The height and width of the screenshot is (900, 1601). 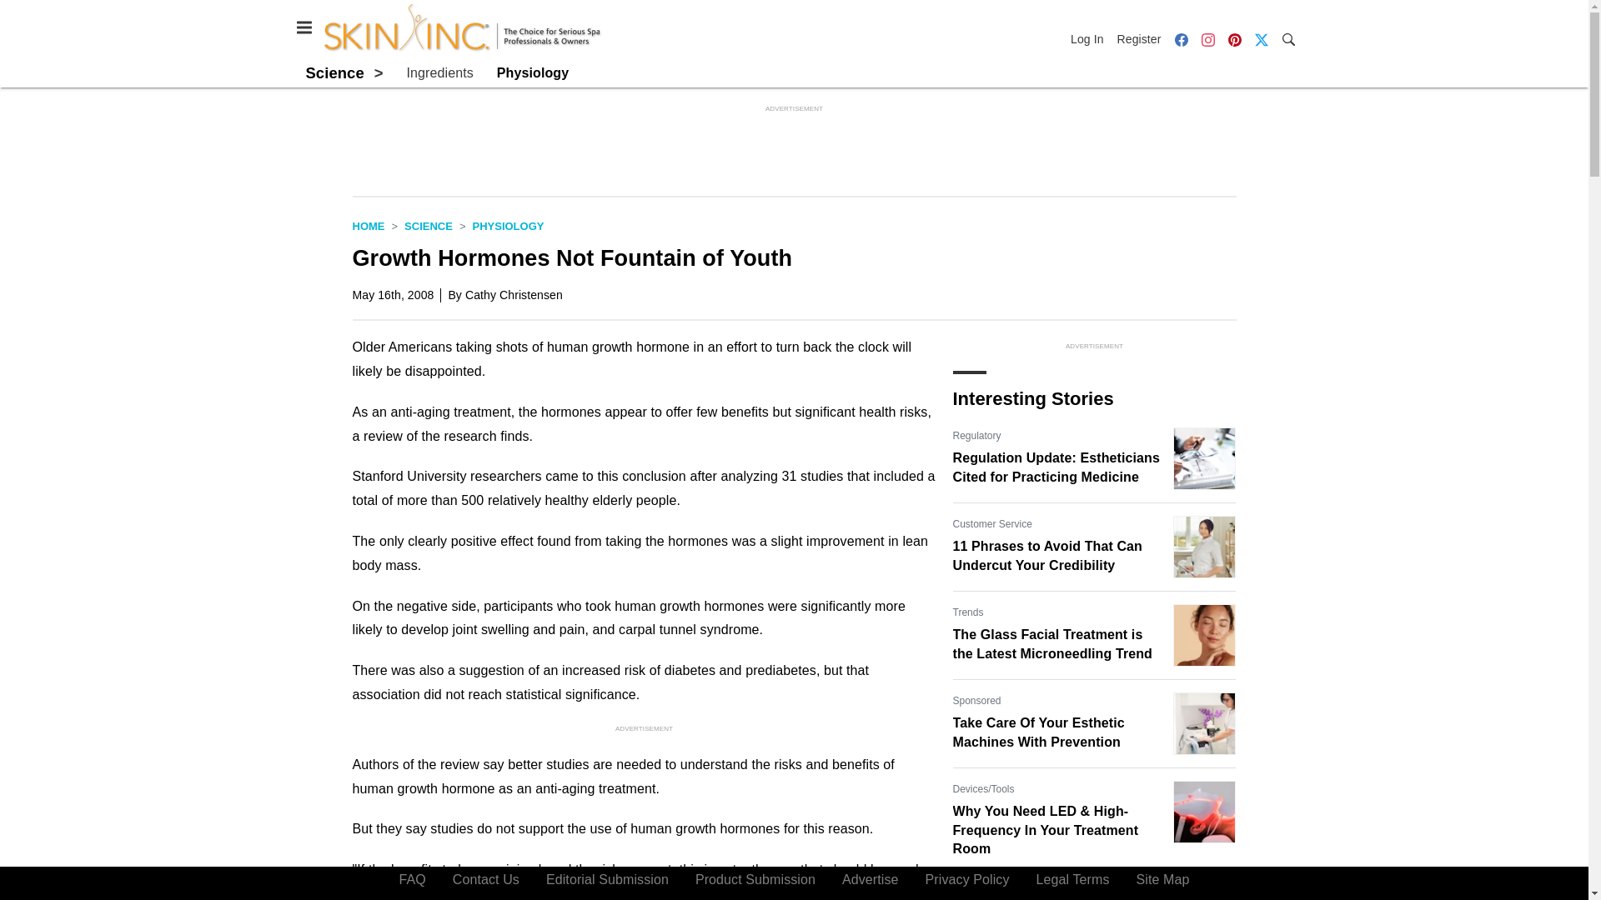 I want to click on Sponsored, so click(x=976, y=700).